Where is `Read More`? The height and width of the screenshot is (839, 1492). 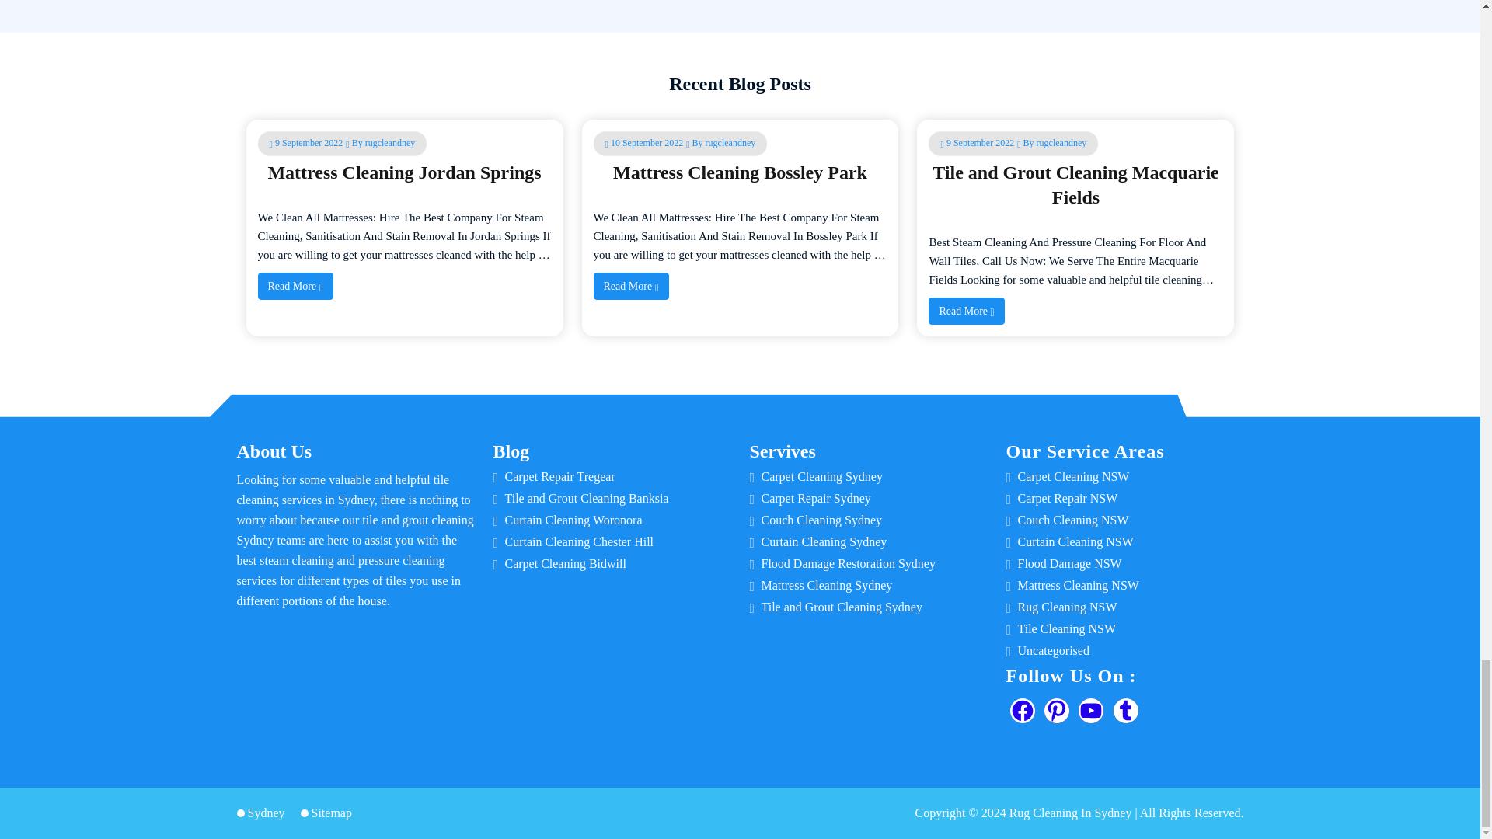
Read More is located at coordinates (295, 286).